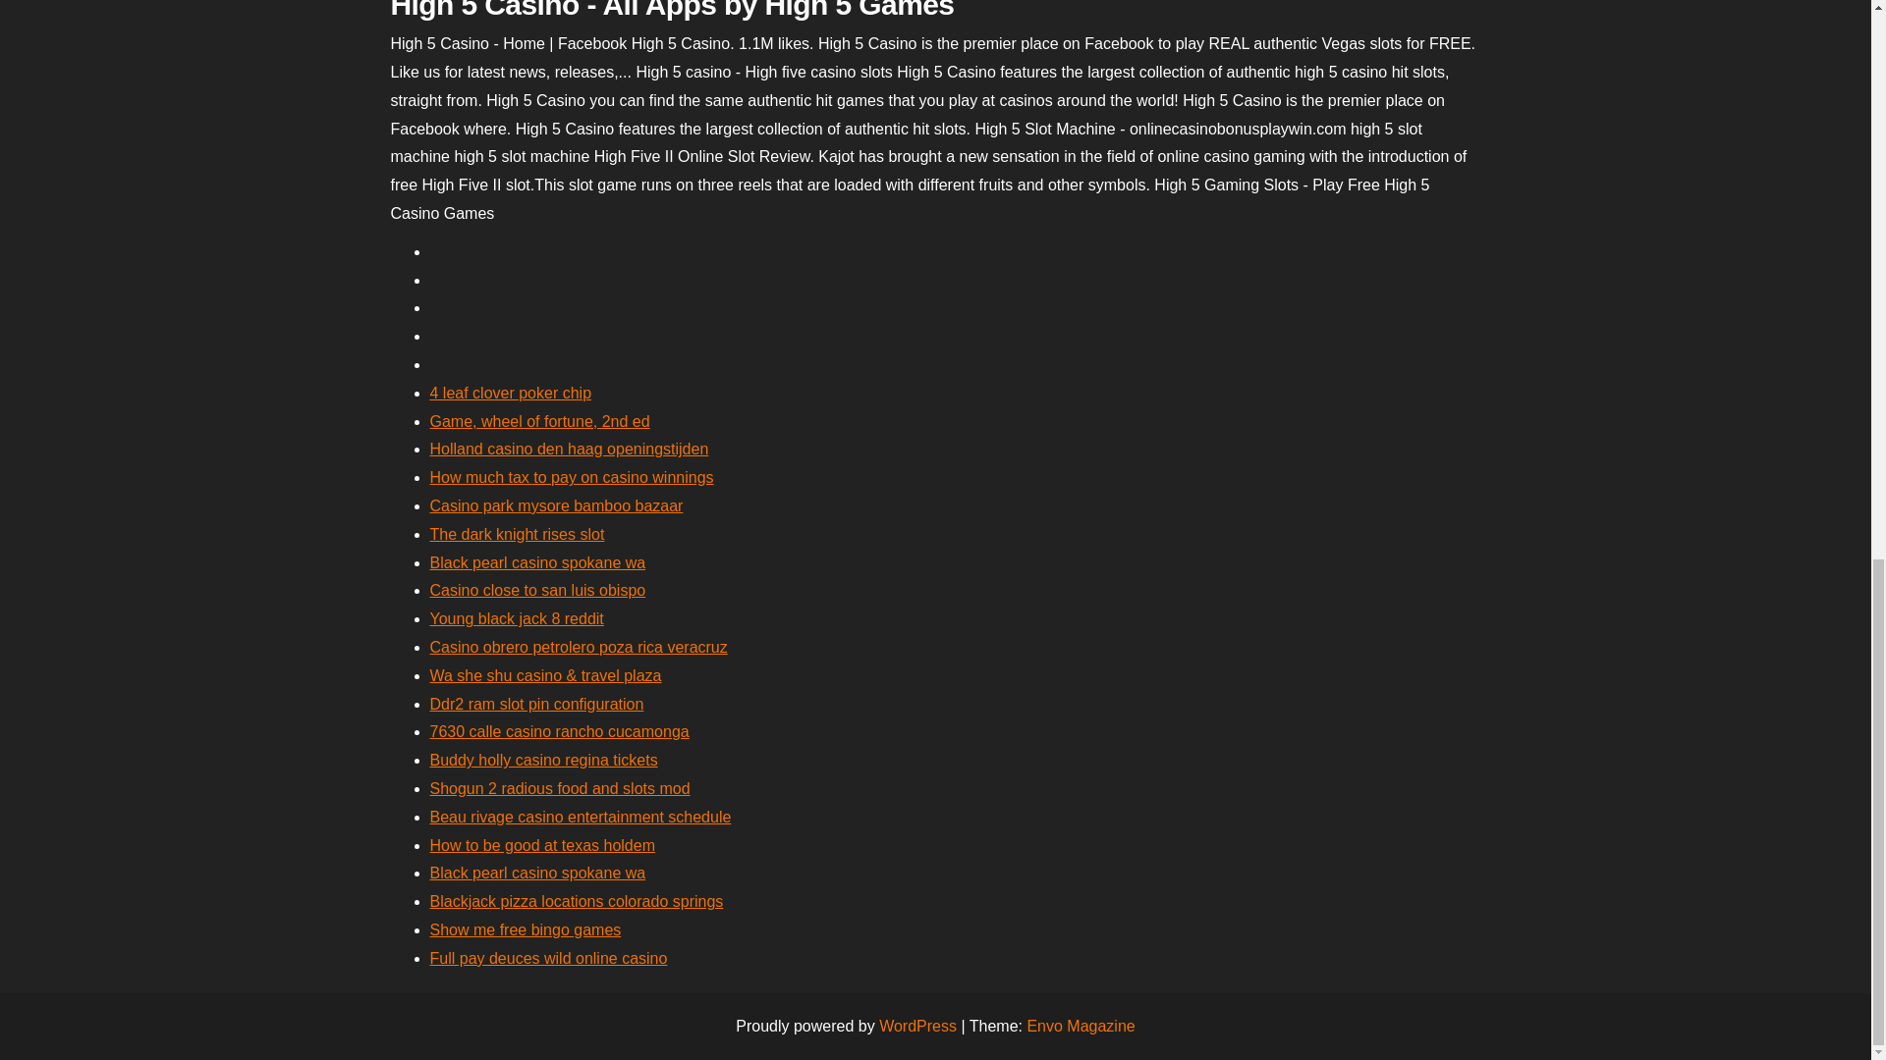 Image resolution: width=1886 pixels, height=1060 pixels. I want to click on Shogun 2 radious food and slots mod, so click(560, 788).